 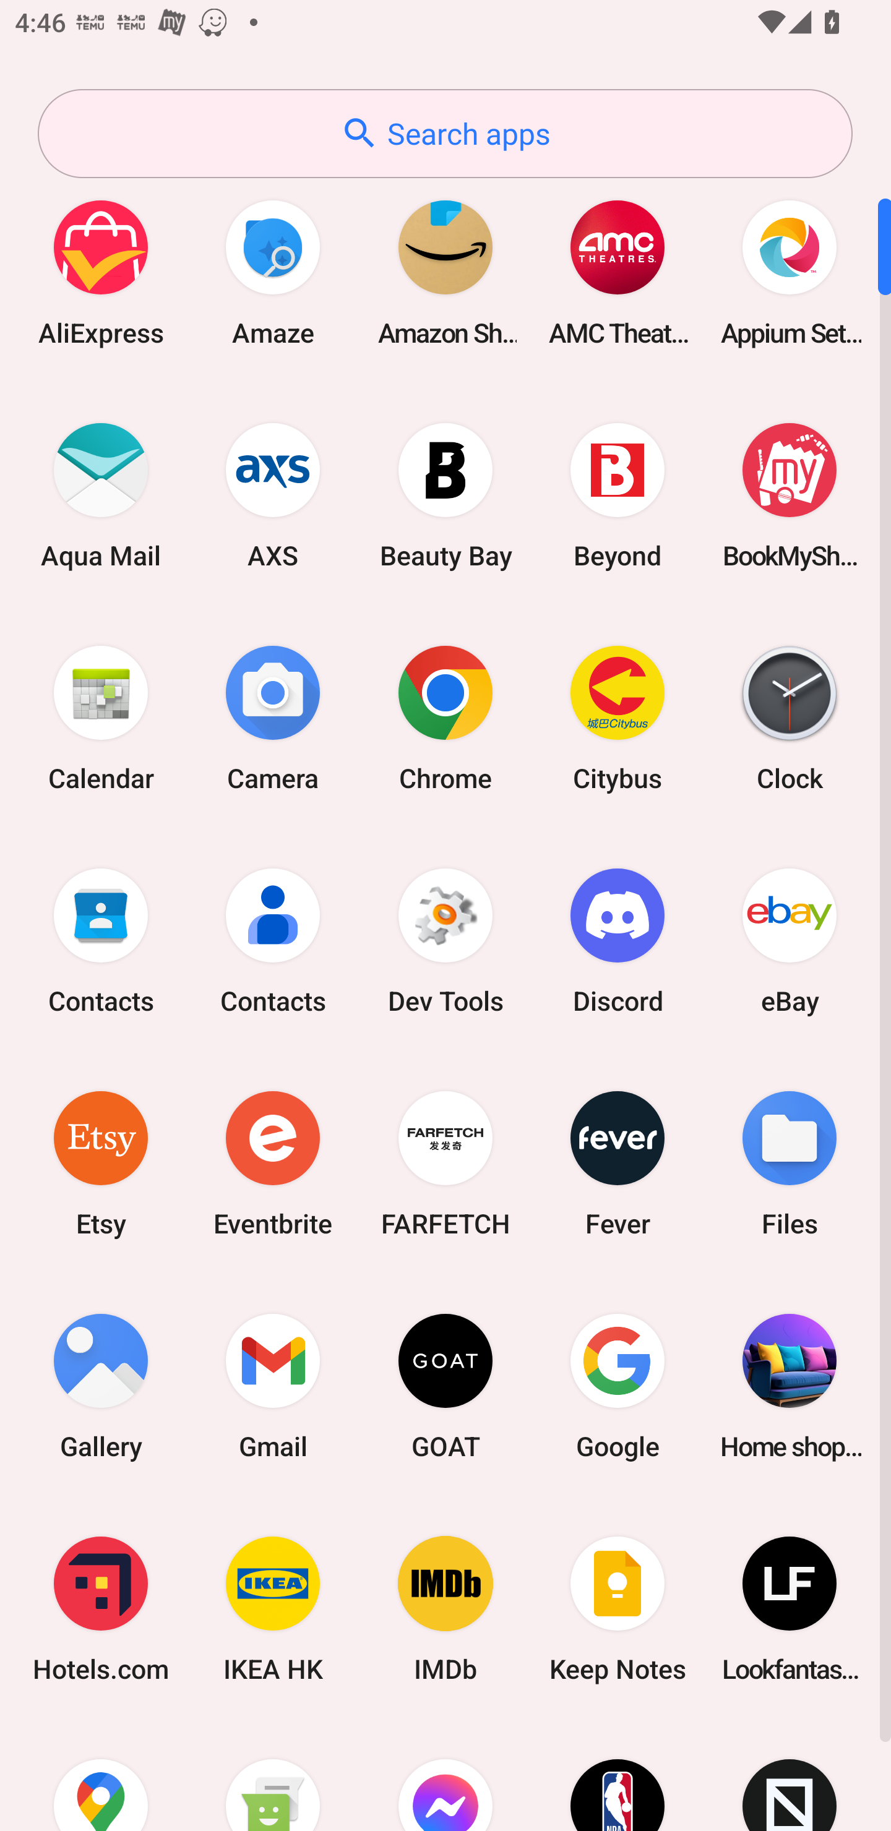 What do you see at coordinates (445, 1163) in the screenshot?
I see `FARFETCH` at bounding box center [445, 1163].